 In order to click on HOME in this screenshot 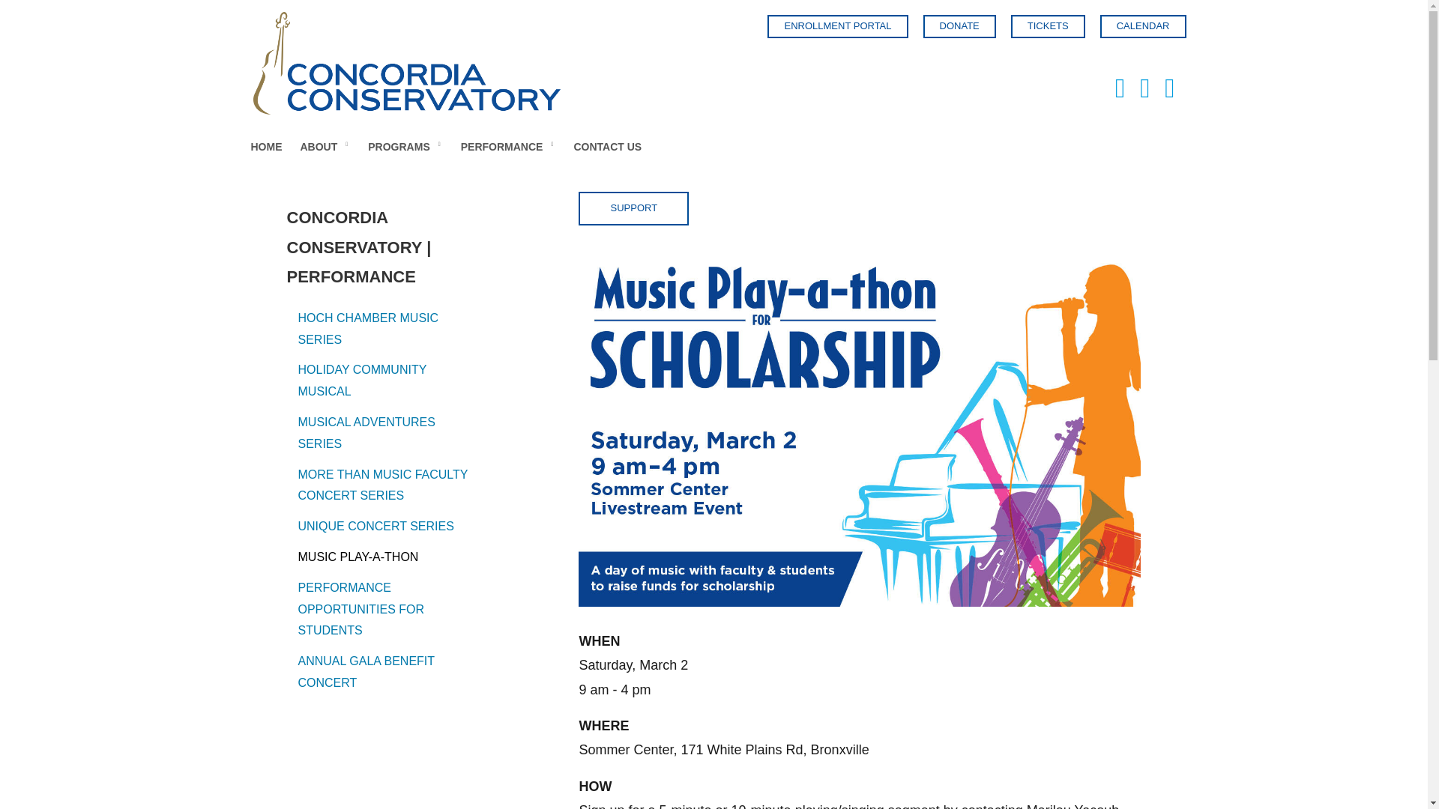, I will do `click(265, 147)`.